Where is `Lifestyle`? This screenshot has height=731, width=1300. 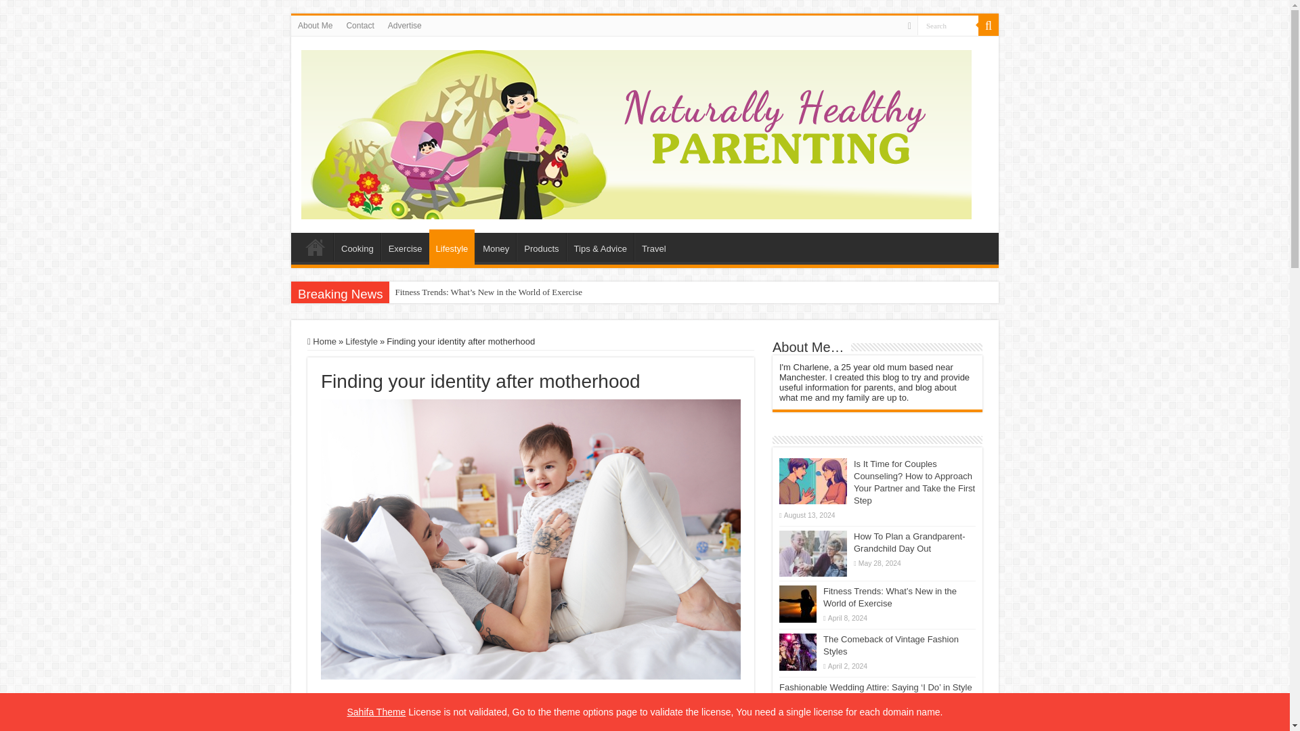 Lifestyle is located at coordinates (452, 246).